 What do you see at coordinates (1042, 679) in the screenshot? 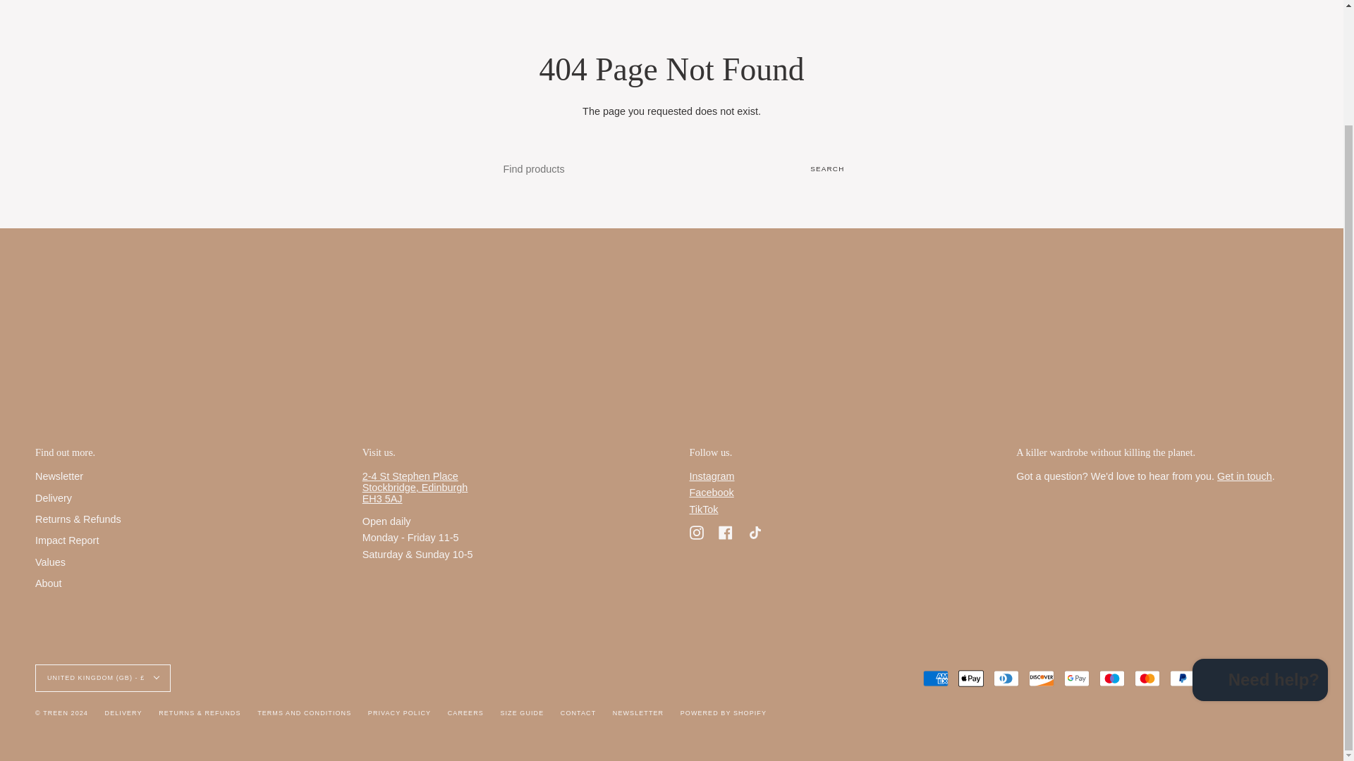
I see `Discover` at bounding box center [1042, 679].